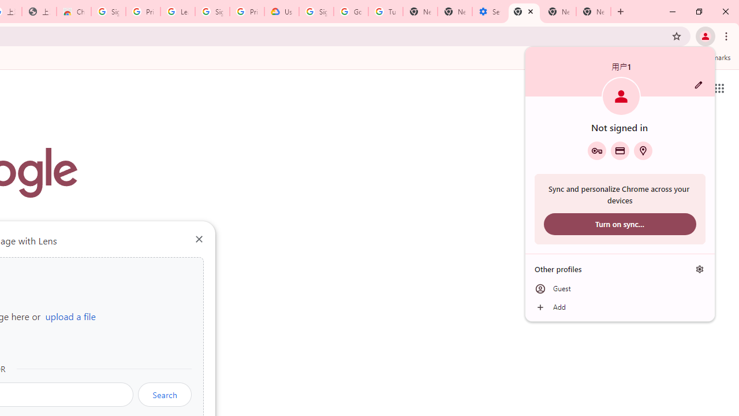 The height and width of the screenshot is (416, 739). Describe the element at coordinates (699, 85) in the screenshot. I see `Customize profile` at that location.